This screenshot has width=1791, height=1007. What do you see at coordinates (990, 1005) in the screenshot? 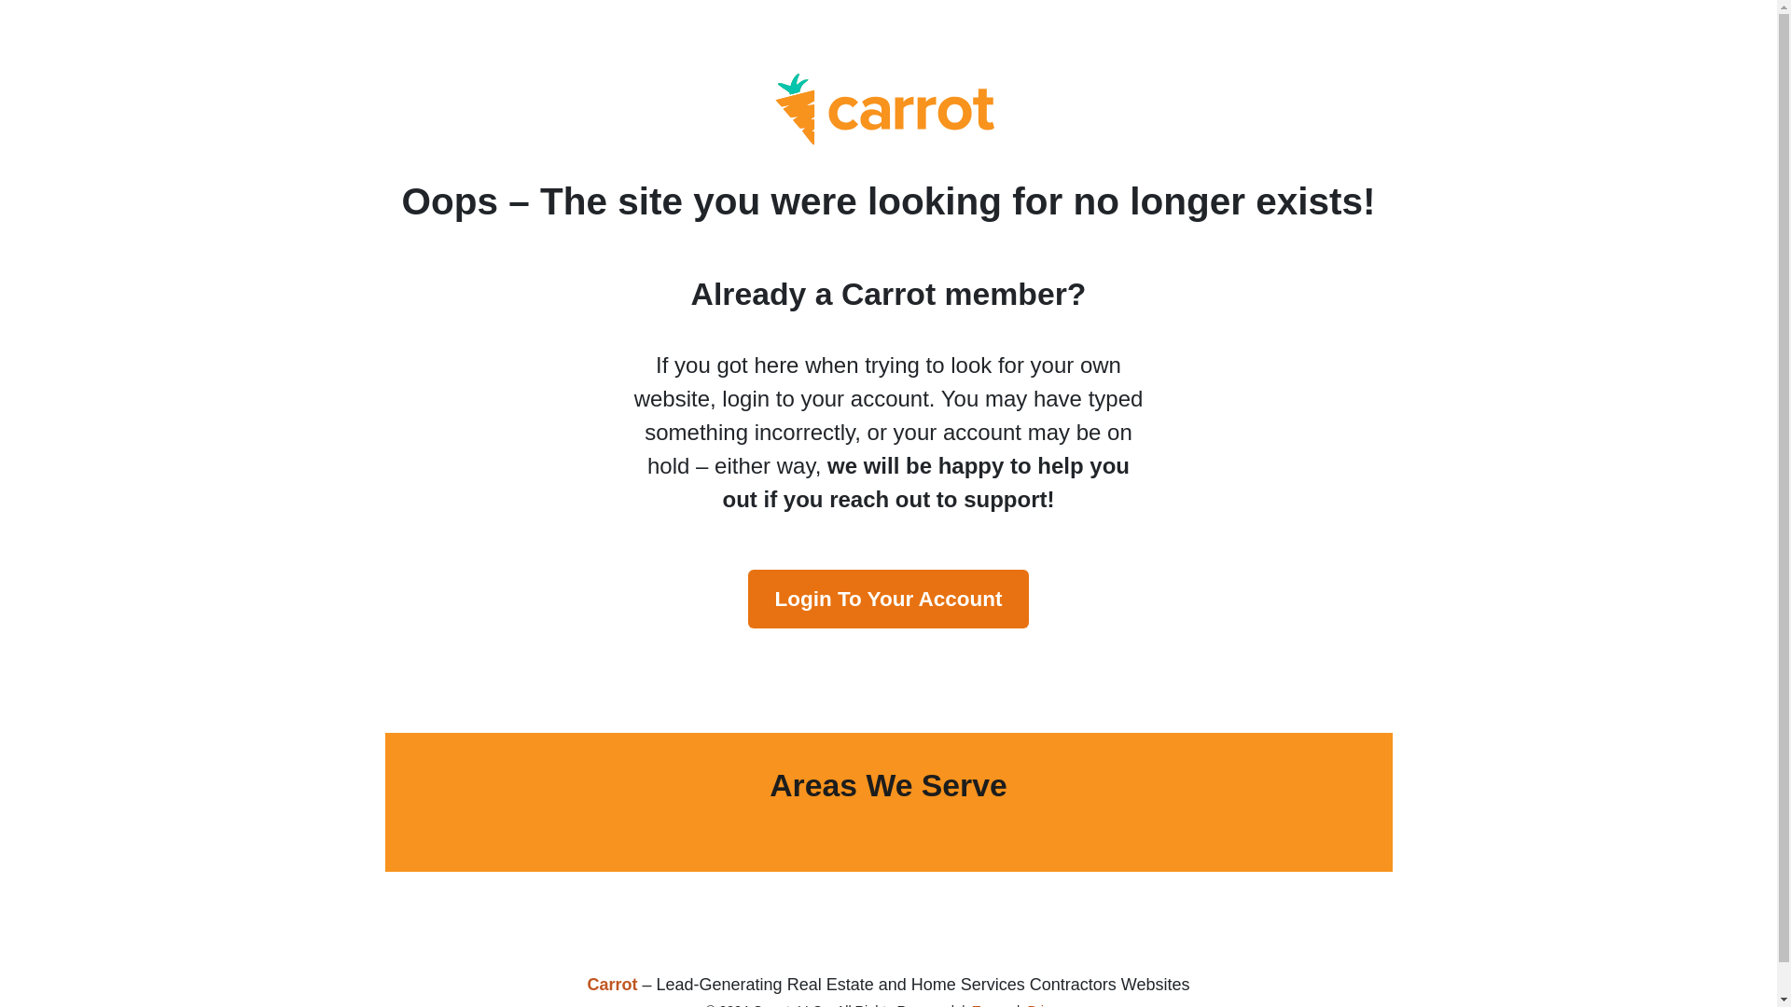
I see `Terms` at bounding box center [990, 1005].